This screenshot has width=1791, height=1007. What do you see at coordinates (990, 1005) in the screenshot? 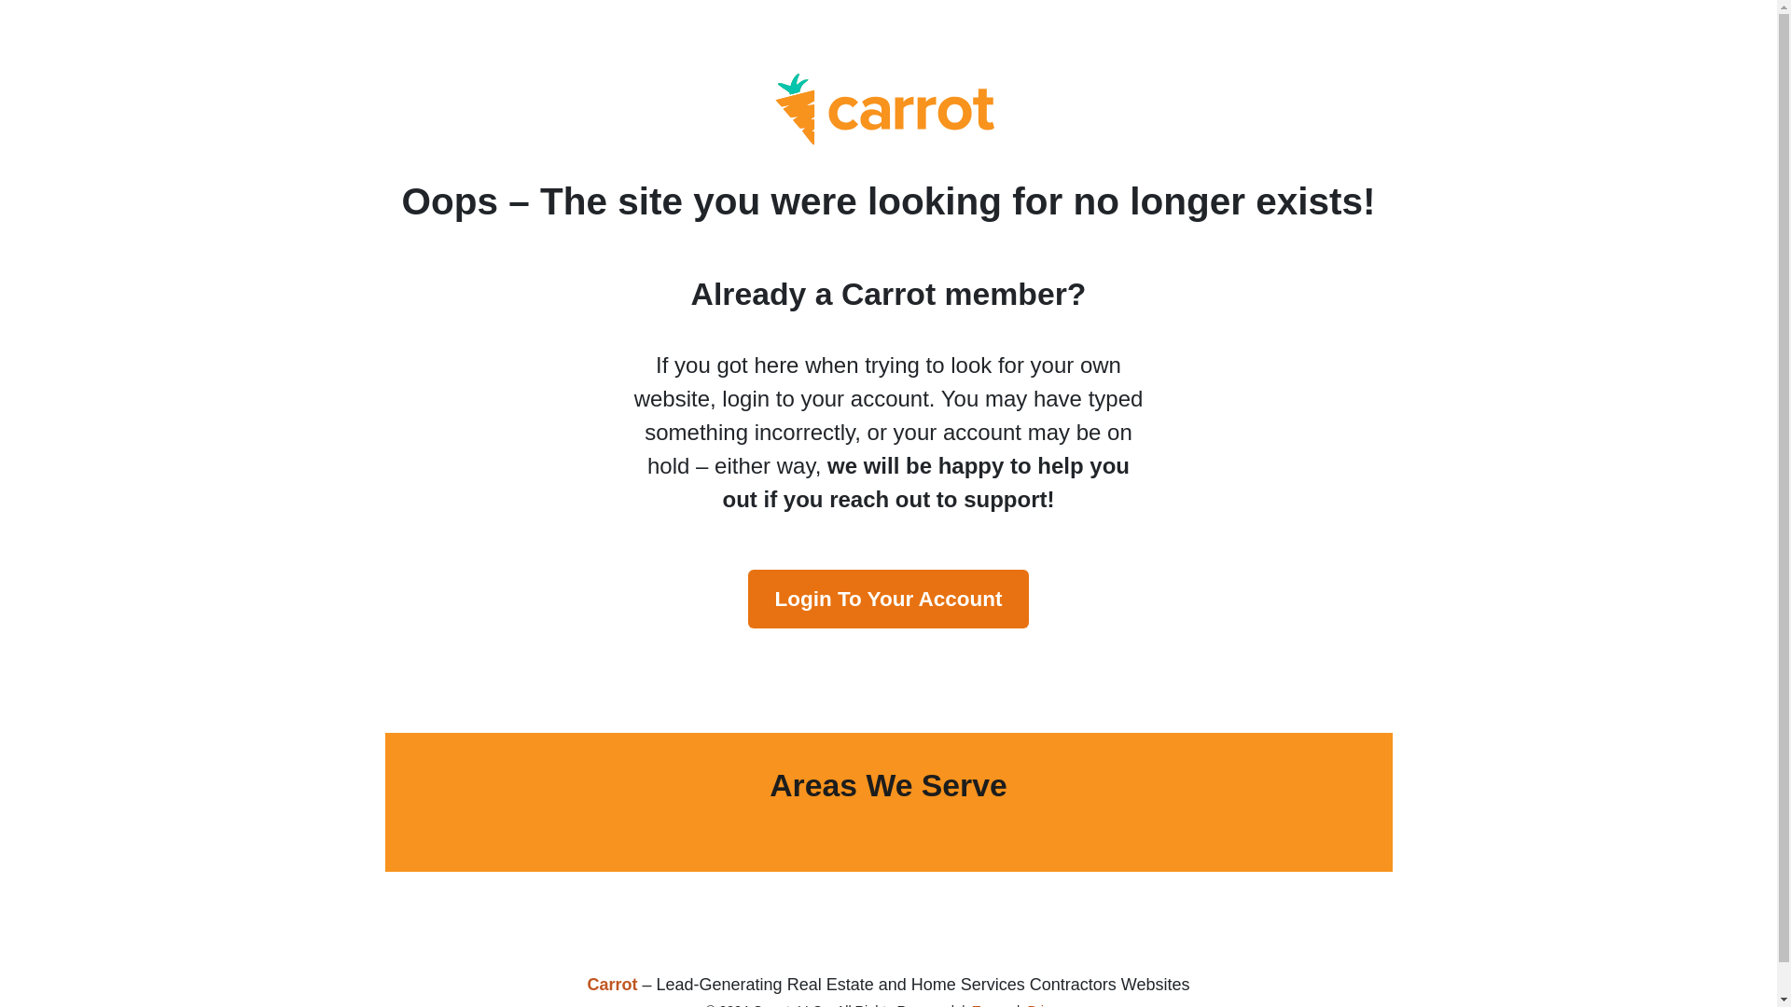
I see `Terms` at bounding box center [990, 1005].